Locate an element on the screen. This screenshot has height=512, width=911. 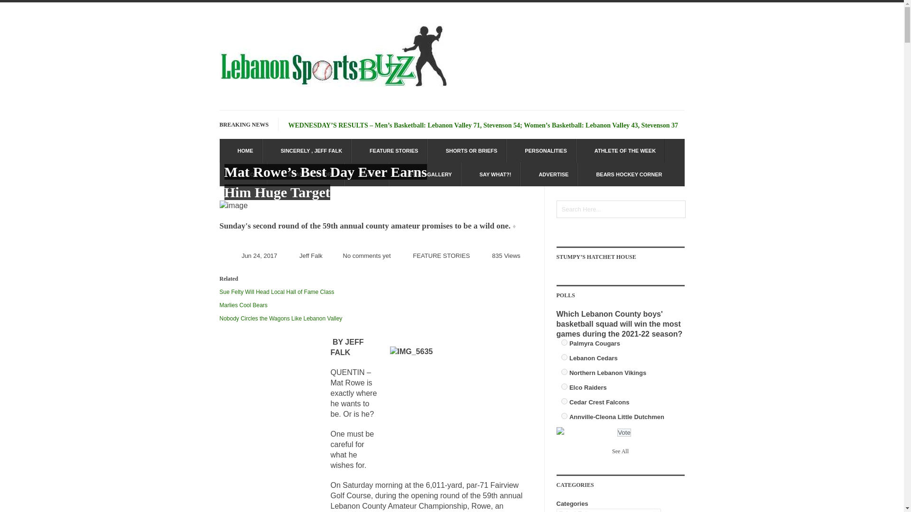
See All is located at coordinates (620, 451).